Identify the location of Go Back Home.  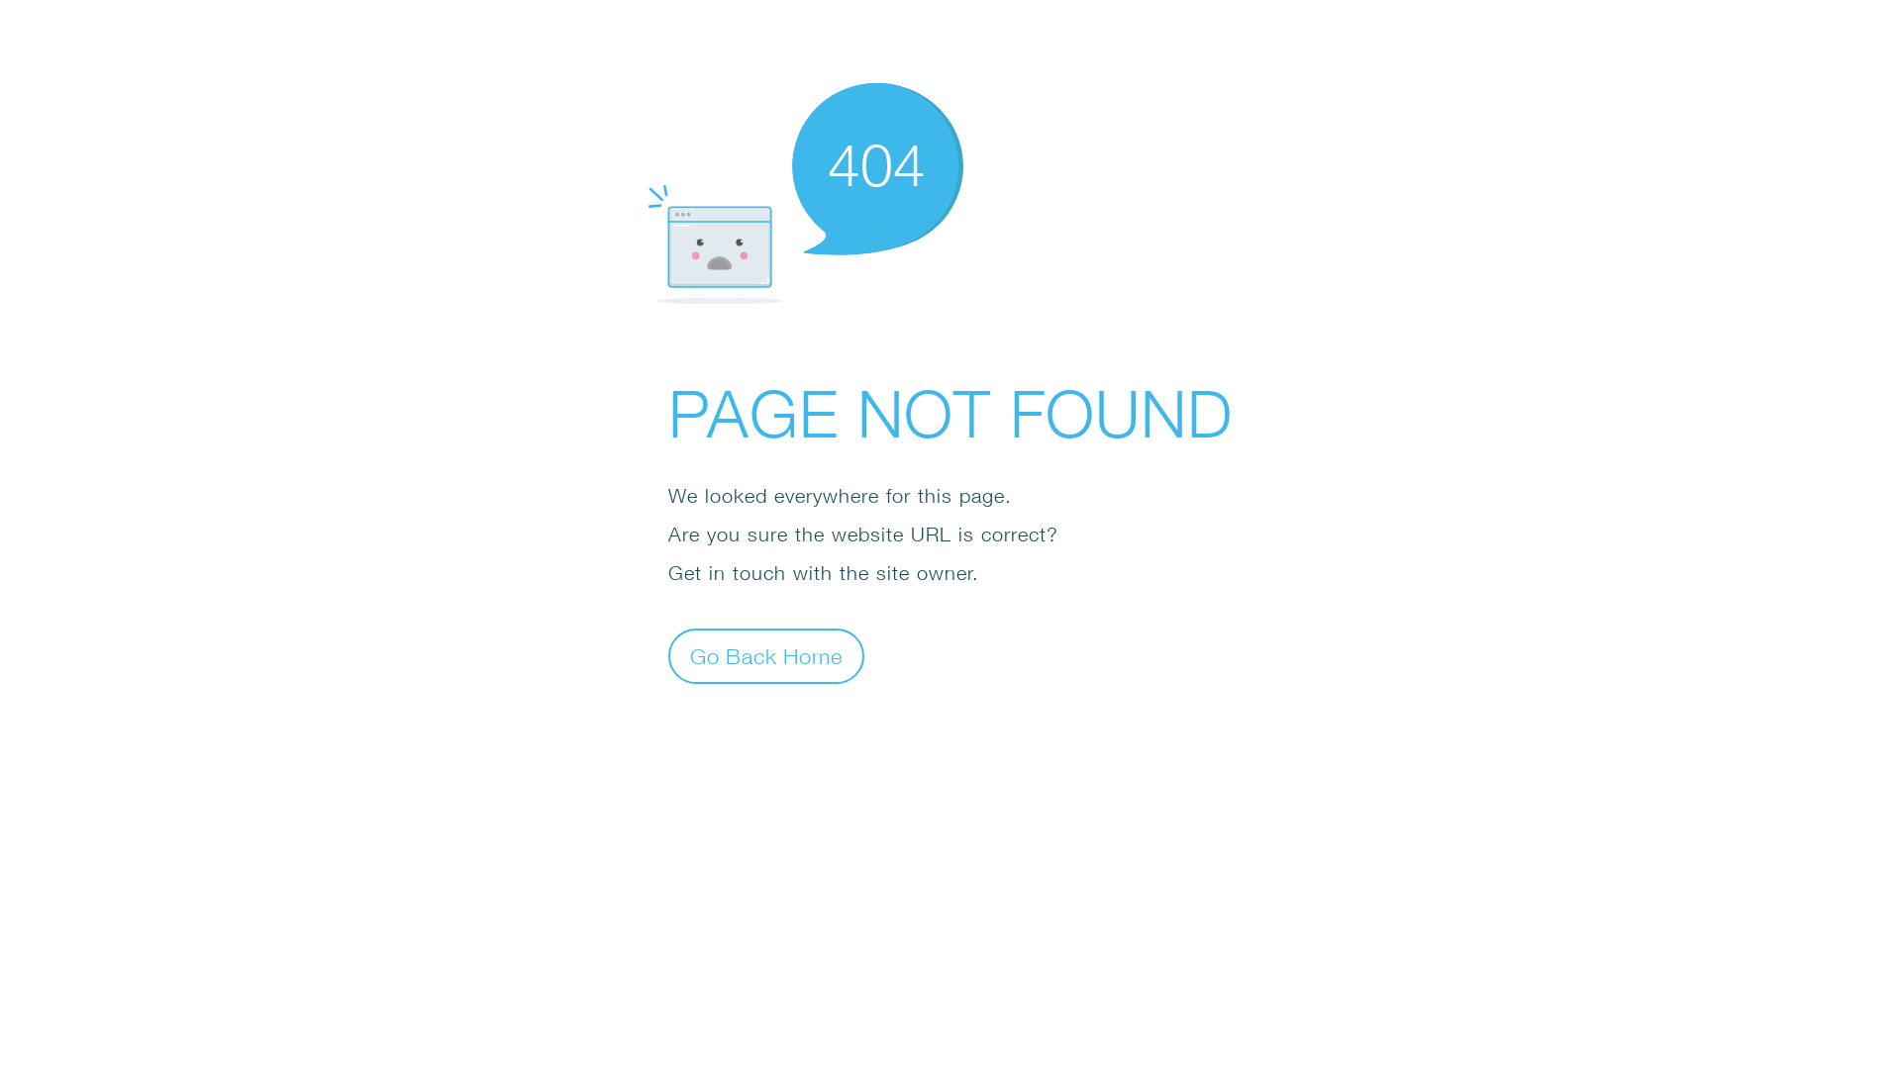
(766, 655).